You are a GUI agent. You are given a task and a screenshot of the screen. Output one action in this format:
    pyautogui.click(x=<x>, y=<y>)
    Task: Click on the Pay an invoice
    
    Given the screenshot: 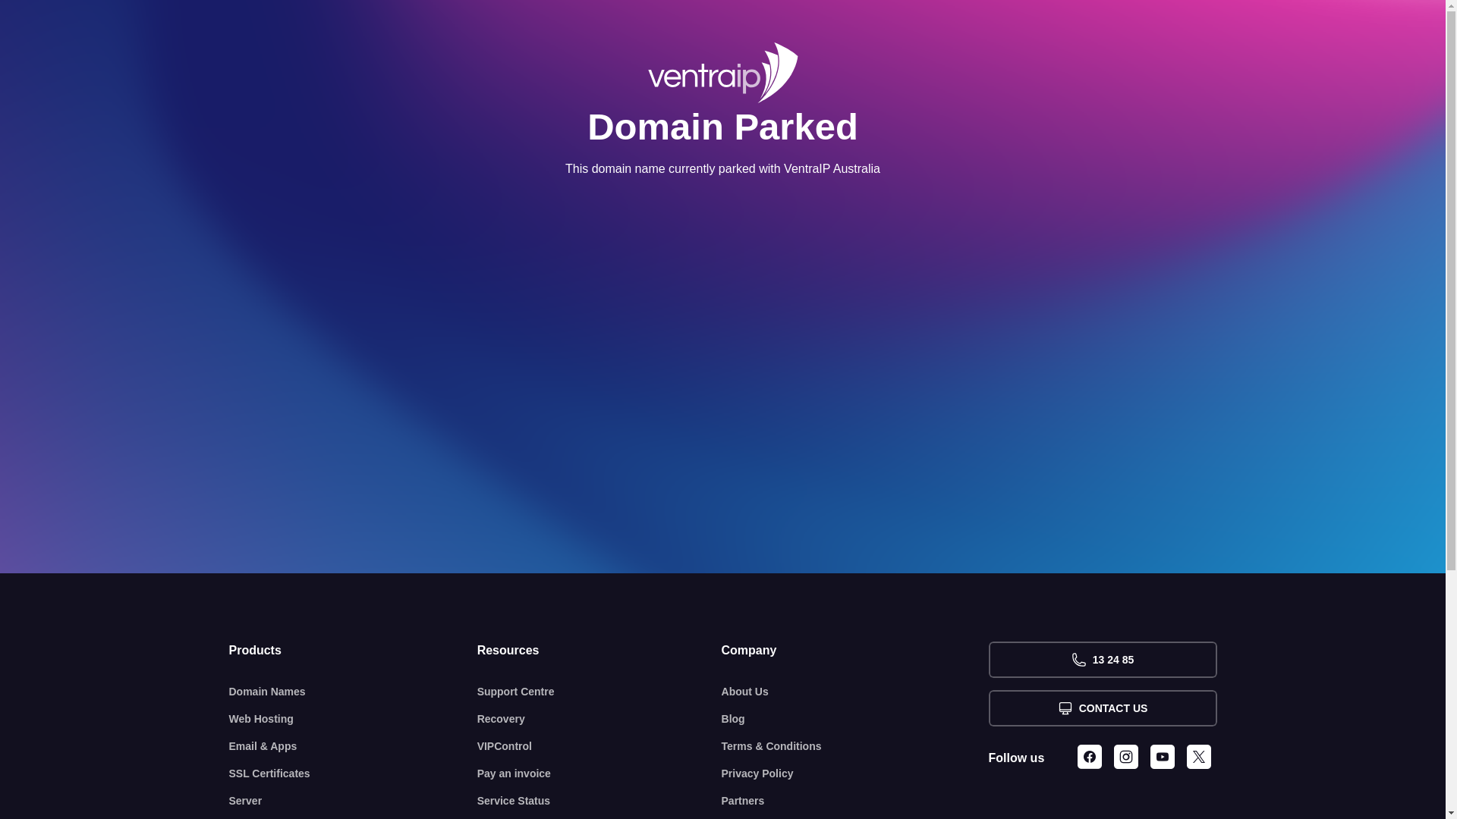 What is the action you would take?
    pyautogui.click(x=599, y=773)
    